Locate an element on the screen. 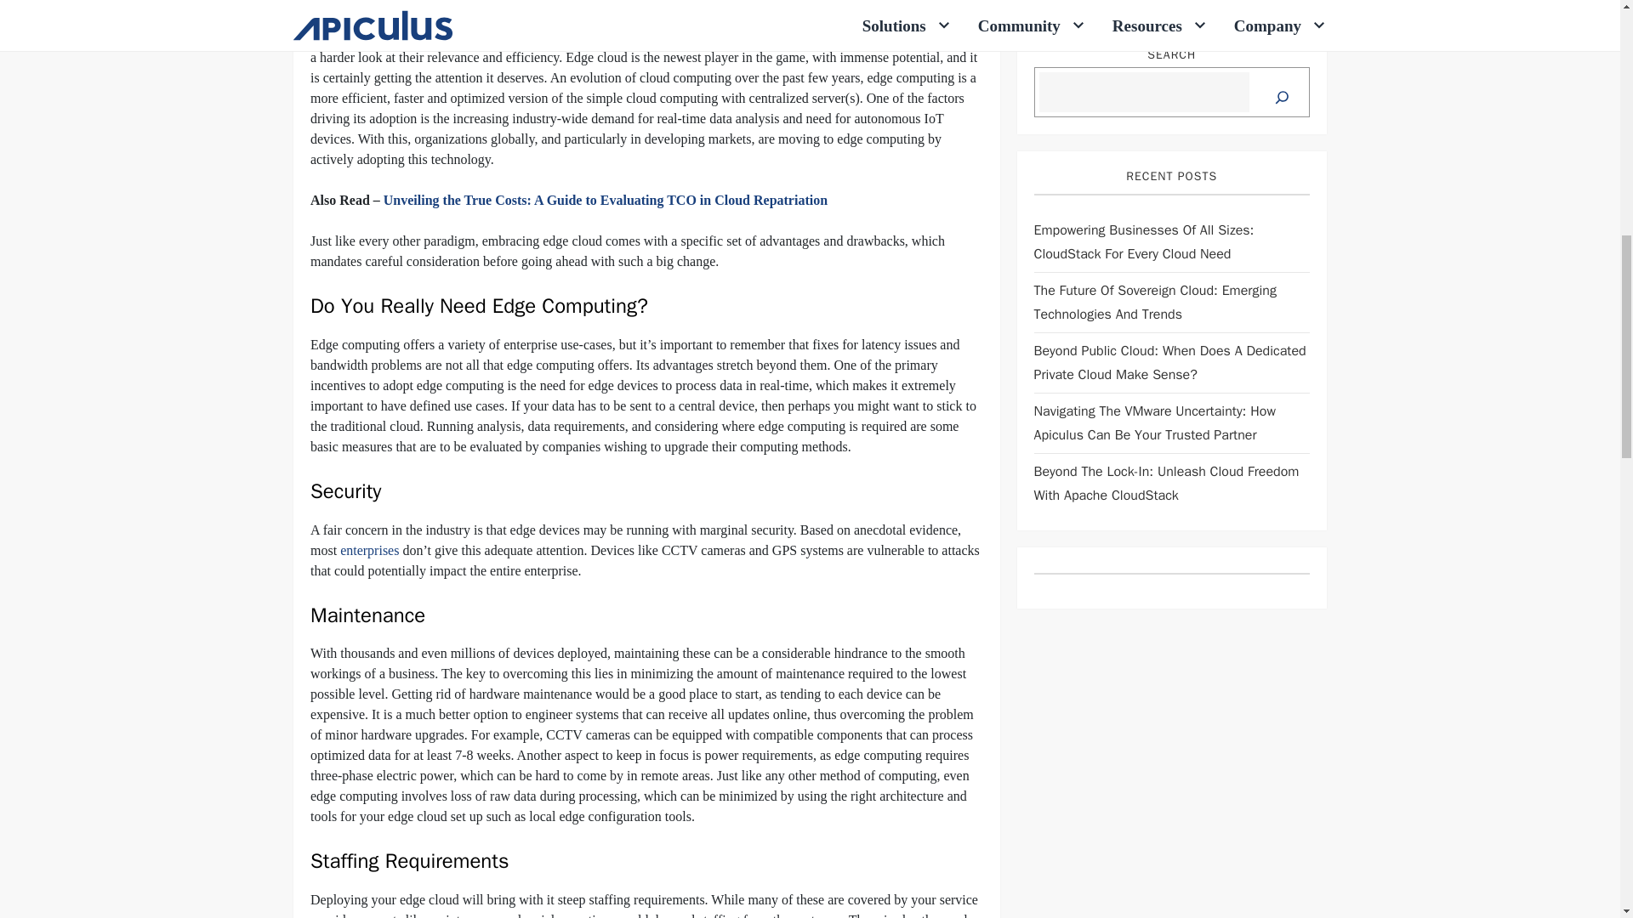 The image size is (1633, 918). Staffing Requirements is located at coordinates (390, 2).